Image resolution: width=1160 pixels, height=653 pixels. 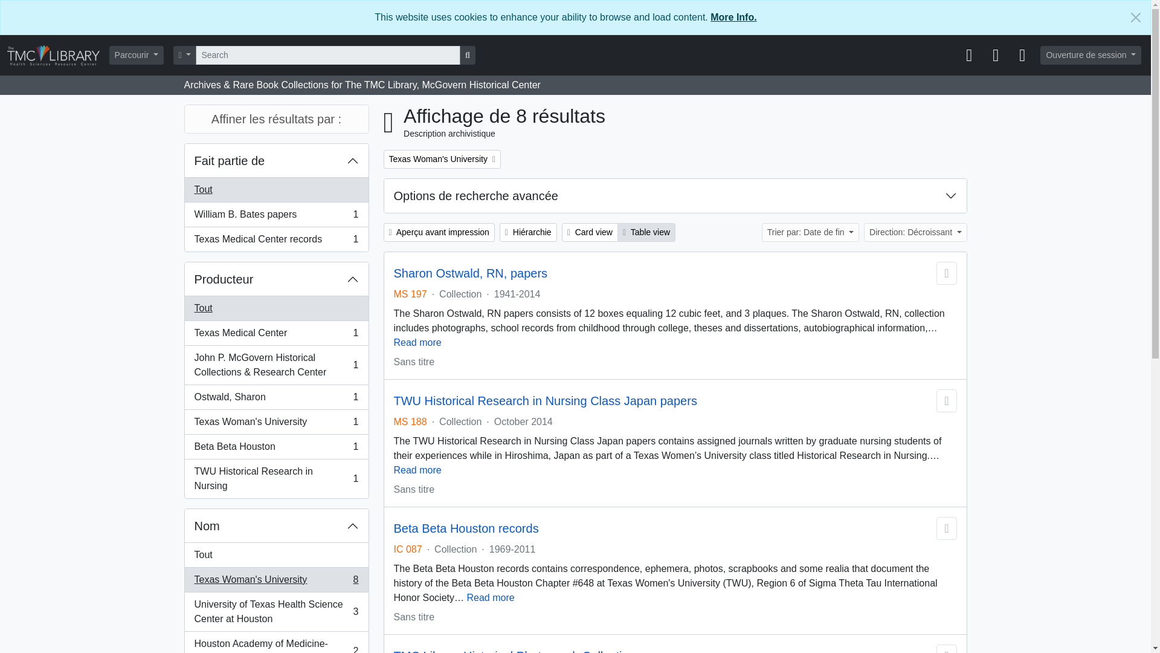 I want to click on Langue, so click(x=996, y=56).